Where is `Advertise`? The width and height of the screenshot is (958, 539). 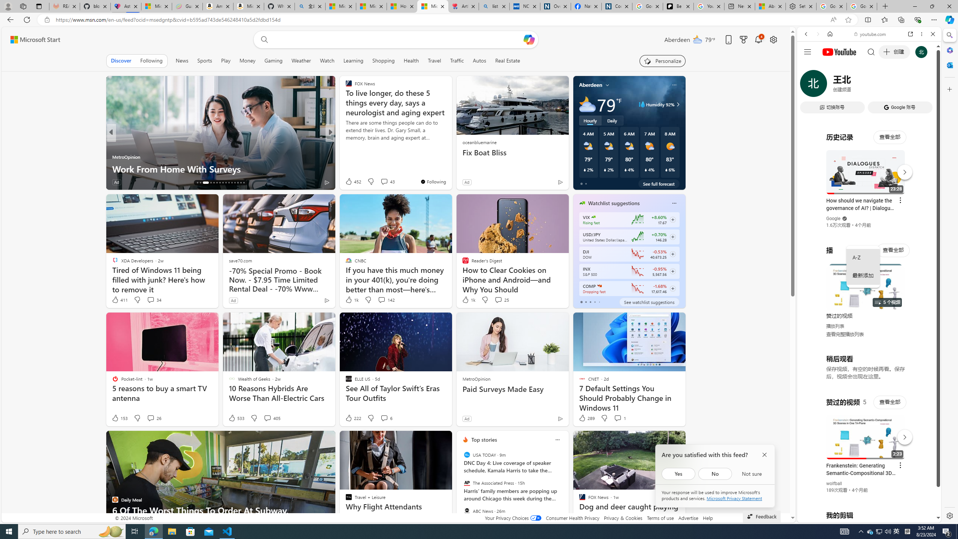
Advertise is located at coordinates (688, 518).